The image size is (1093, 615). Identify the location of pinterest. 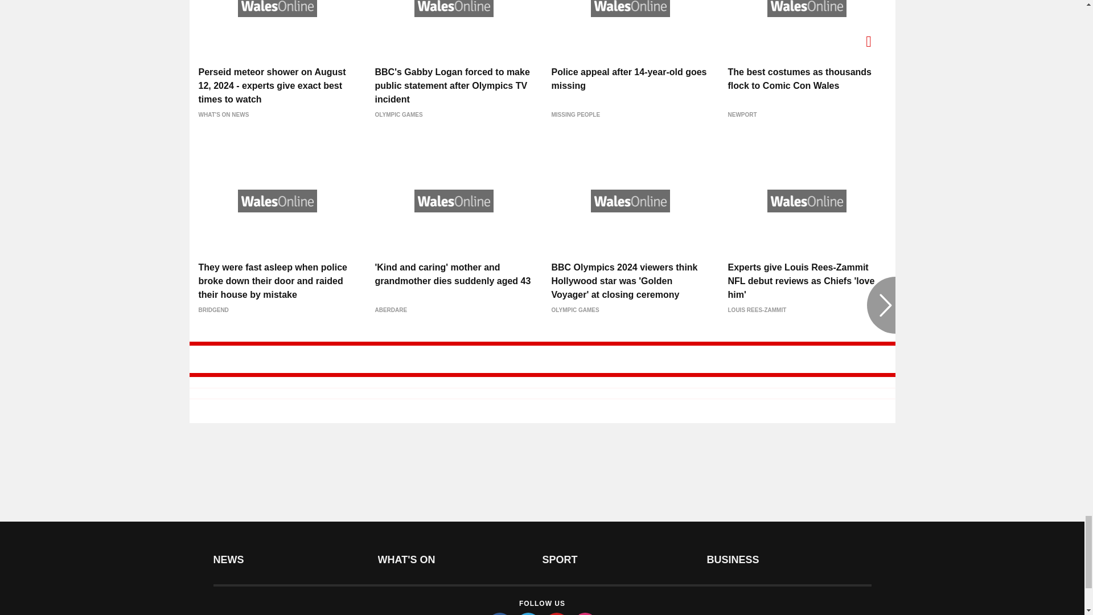
(557, 614).